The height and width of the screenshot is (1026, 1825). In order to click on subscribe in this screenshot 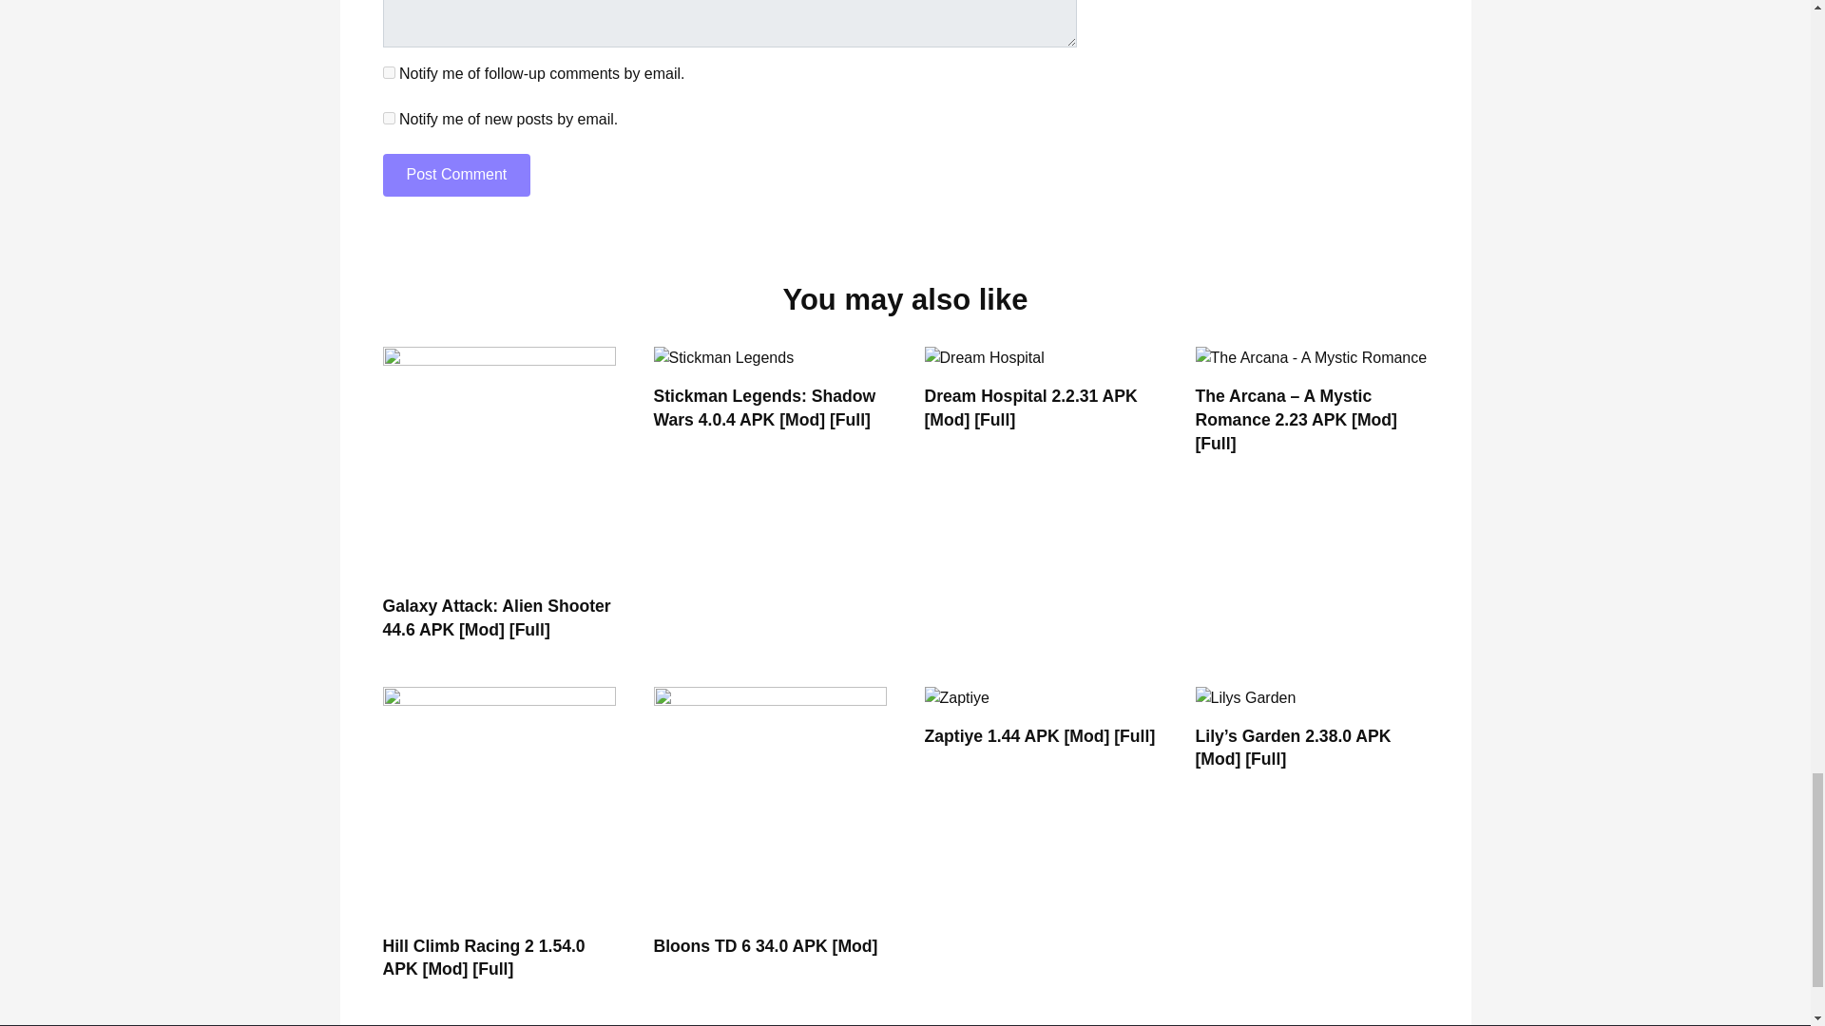, I will do `click(388, 118)`.